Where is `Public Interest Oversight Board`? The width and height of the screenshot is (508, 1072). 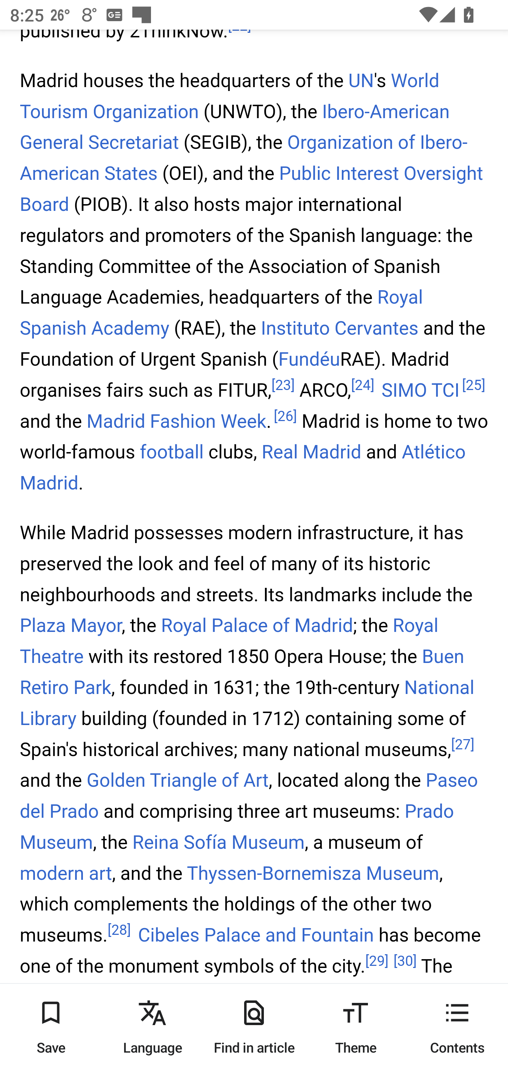
Public Interest Oversight Board is located at coordinates (252, 190).